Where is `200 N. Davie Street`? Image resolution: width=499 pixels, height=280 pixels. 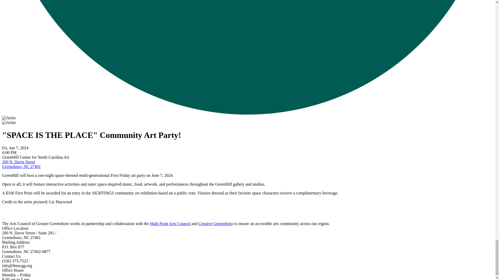
200 N. Davie Street is located at coordinates (18, 162).